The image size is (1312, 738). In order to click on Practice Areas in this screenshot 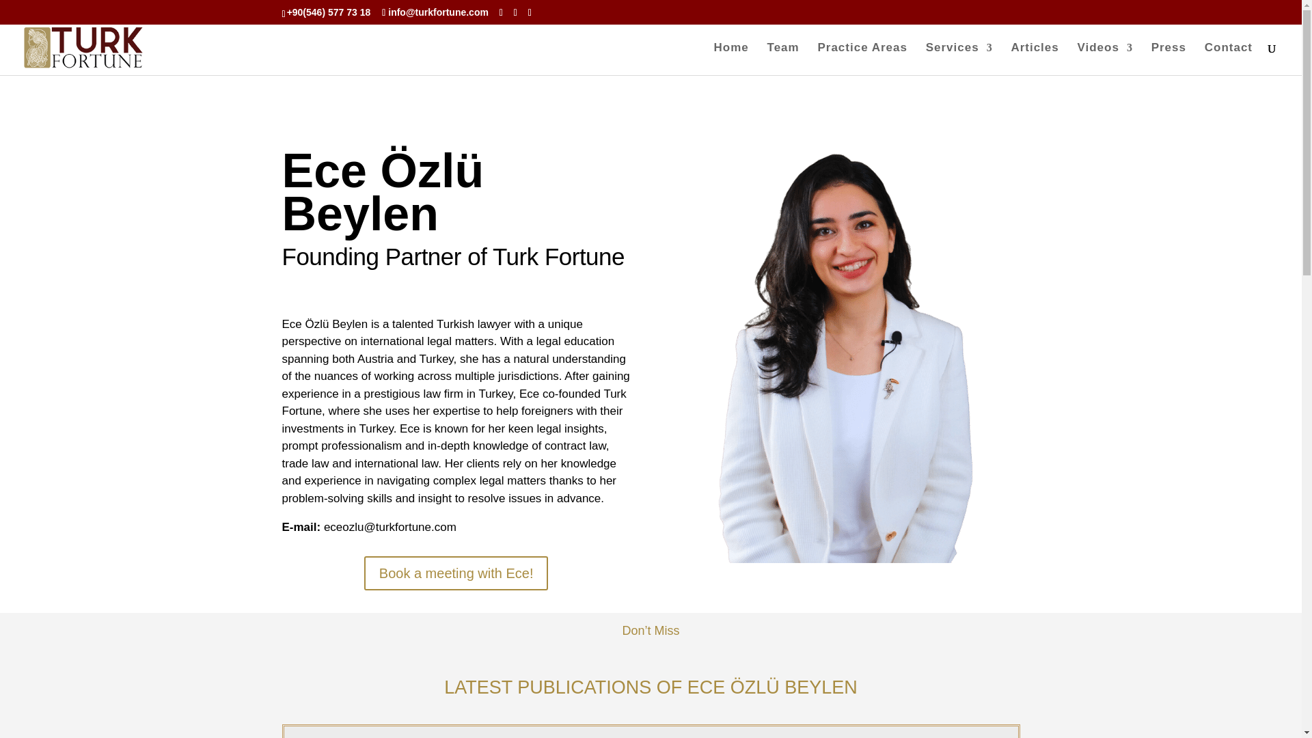, I will do `click(862, 59)`.